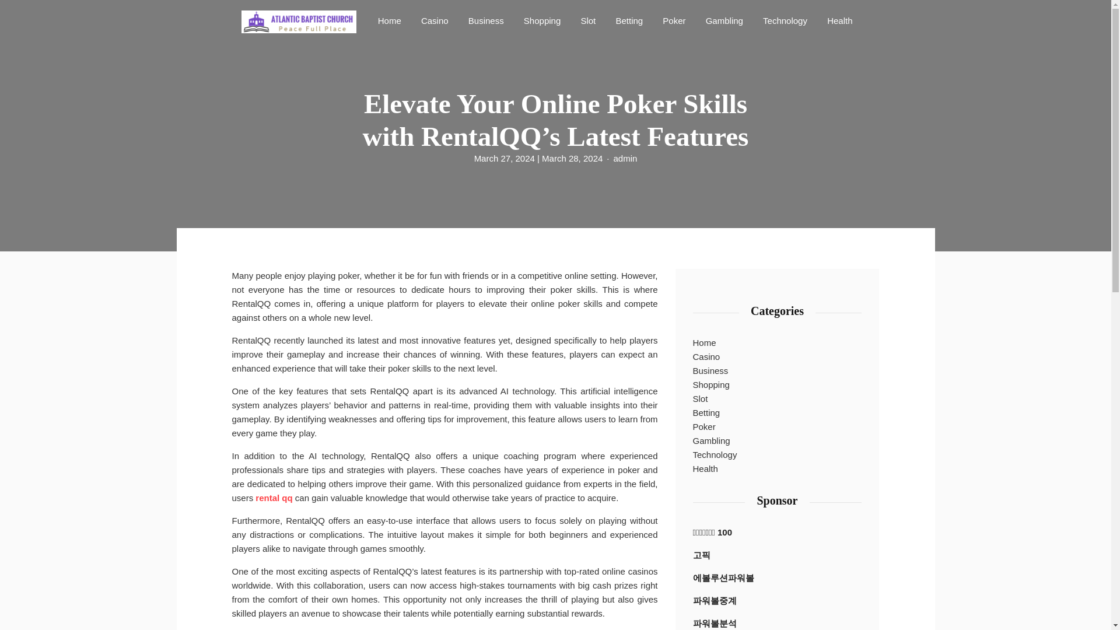  Describe the element at coordinates (724, 20) in the screenshot. I see `Gambling` at that location.